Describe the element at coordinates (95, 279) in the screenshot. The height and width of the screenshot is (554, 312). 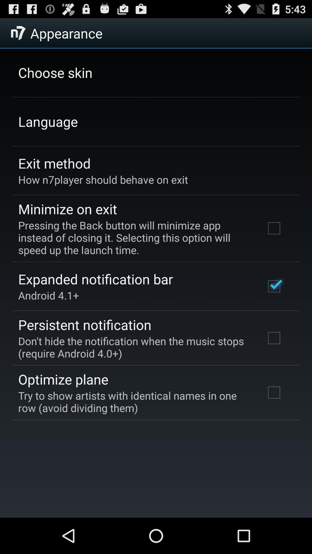
I see `click the expanded notification bar` at that location.